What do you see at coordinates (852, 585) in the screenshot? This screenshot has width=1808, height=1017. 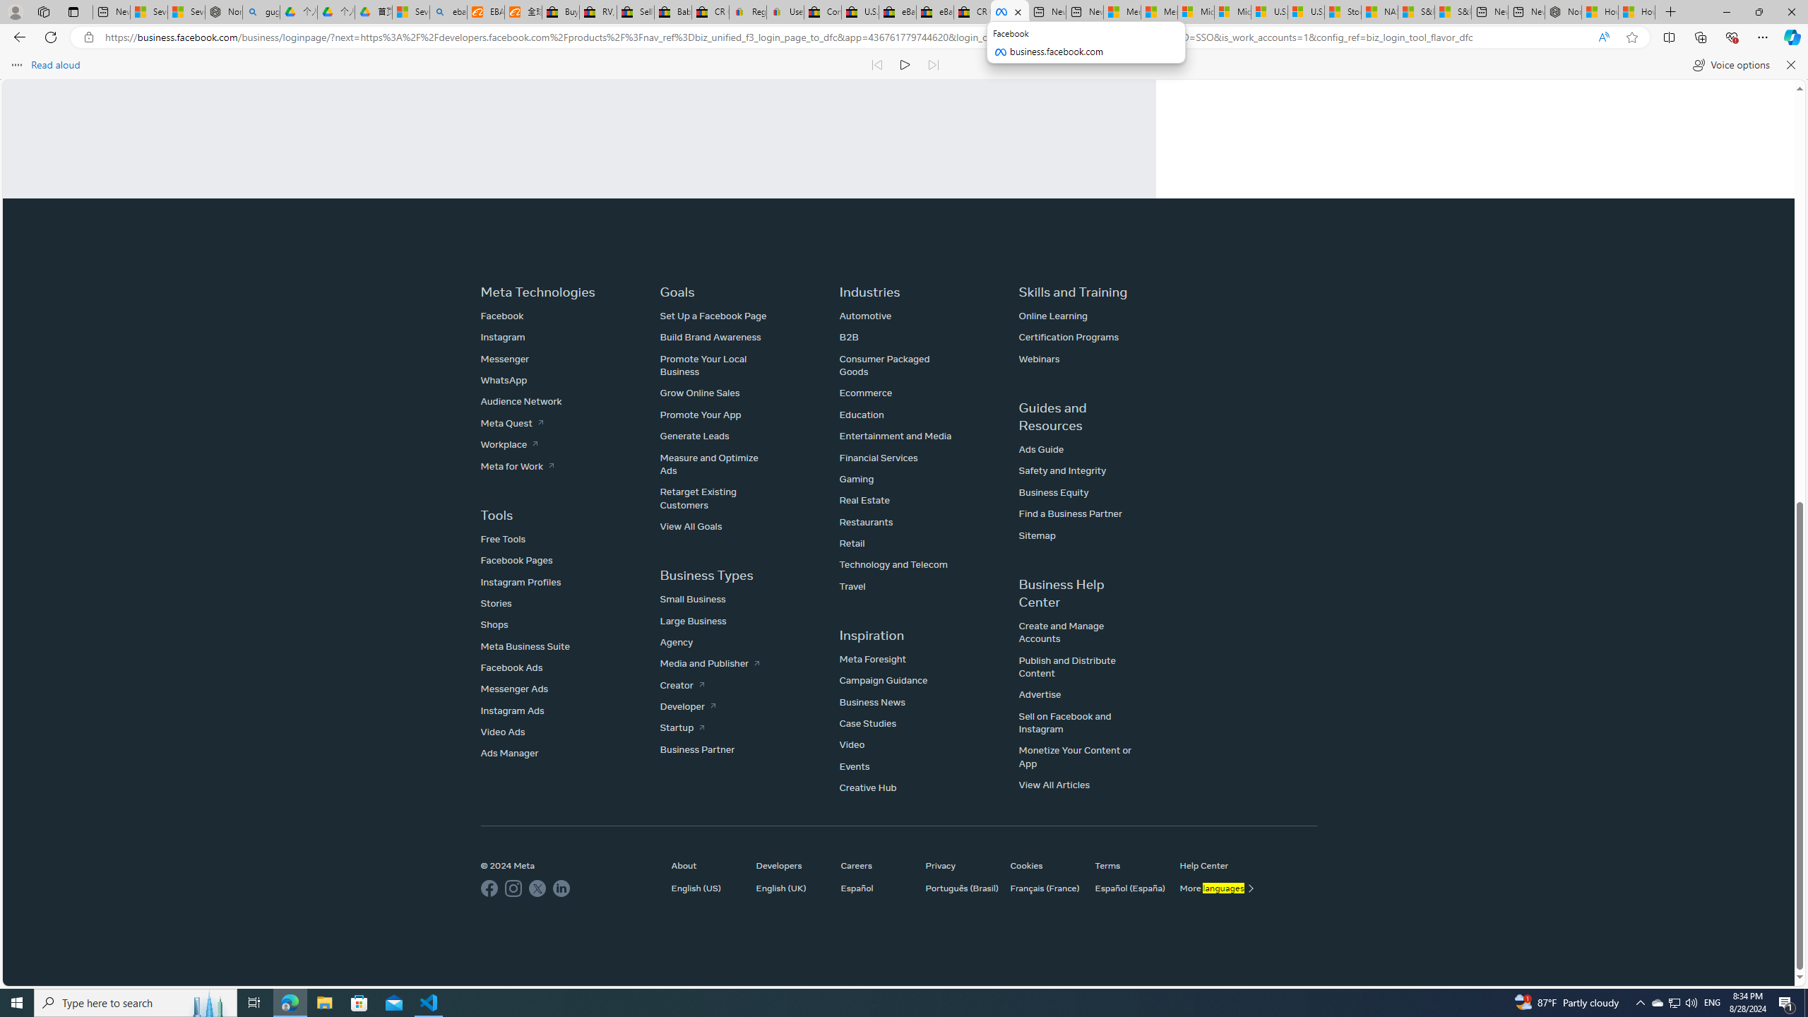 I see `Travel` at bounding box center [852, 585].